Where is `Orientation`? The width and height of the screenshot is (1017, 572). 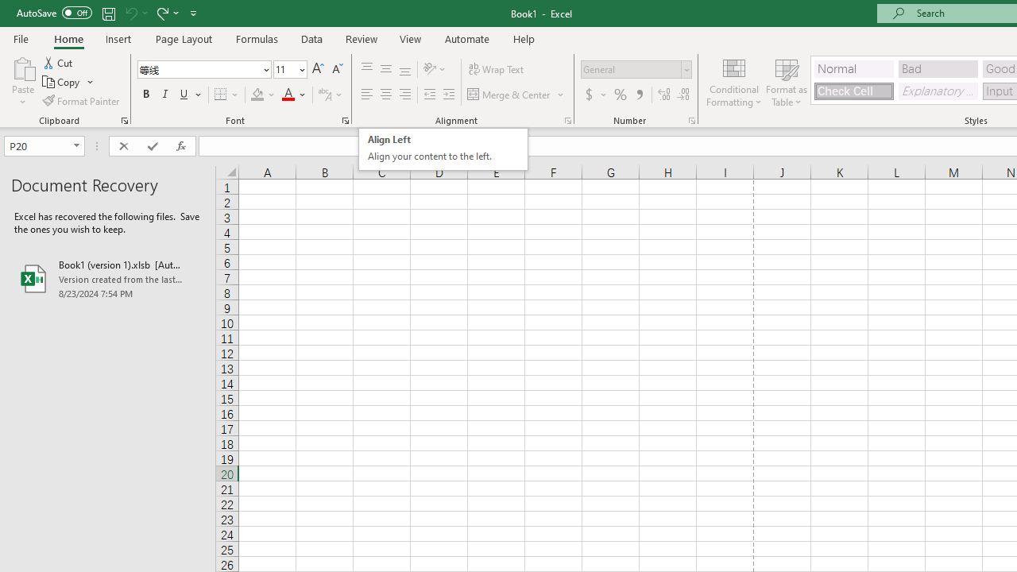
Orientation is located at coordinates (435, 70).